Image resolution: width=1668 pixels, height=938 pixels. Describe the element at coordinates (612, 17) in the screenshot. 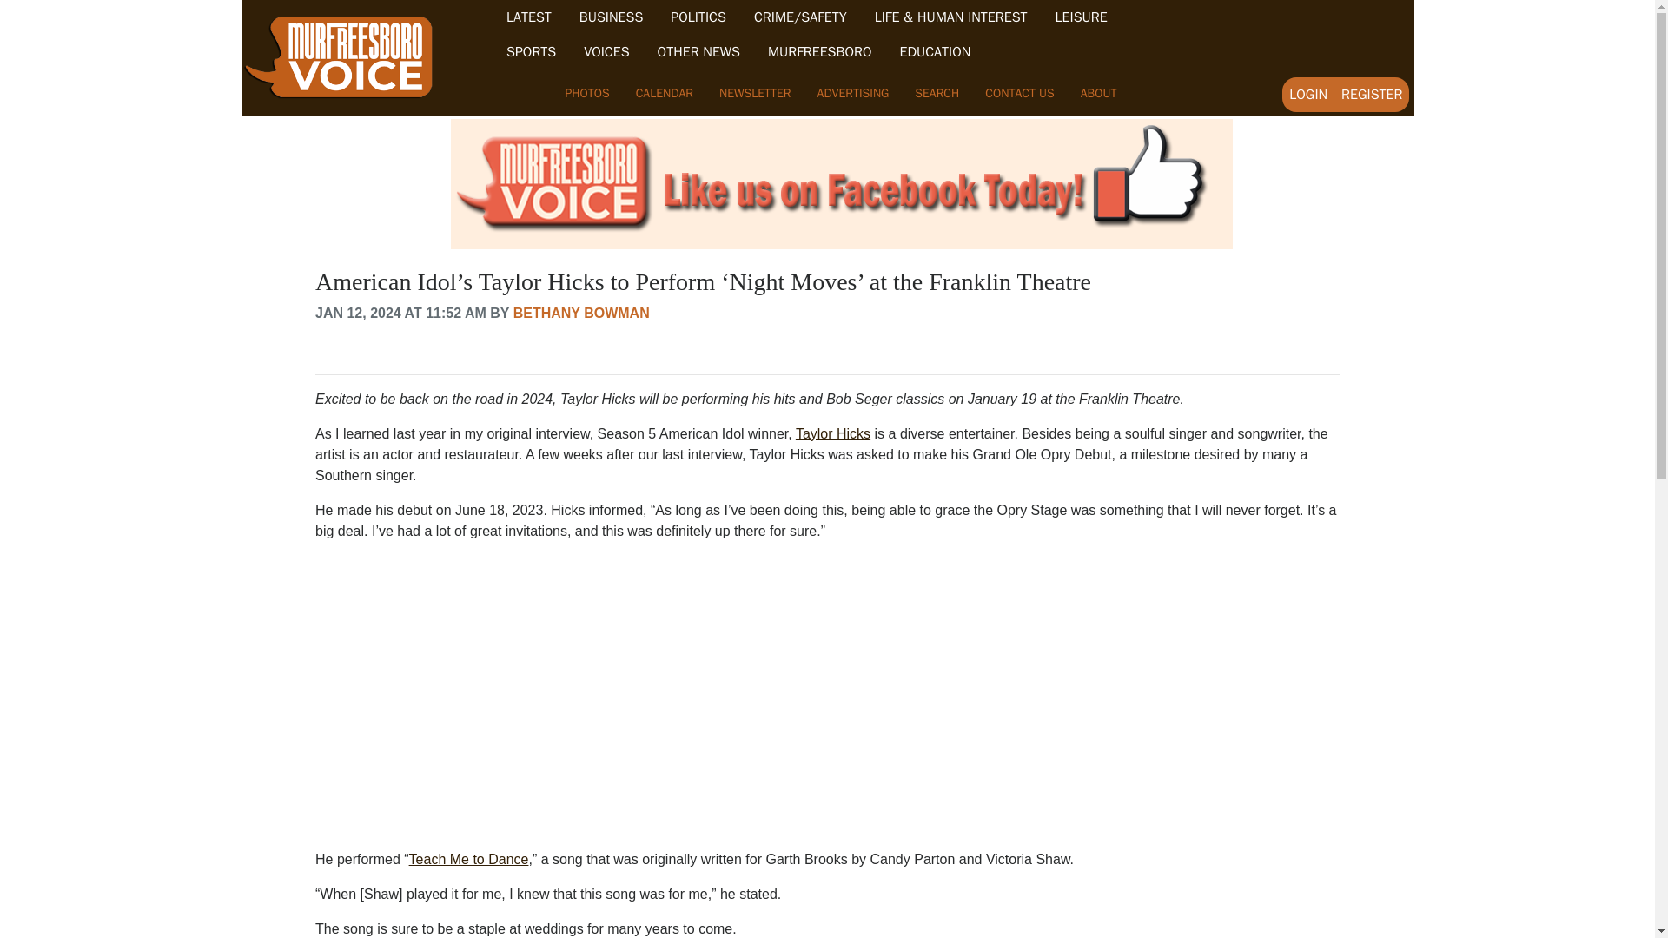

I see `BUSINESS` at that location.